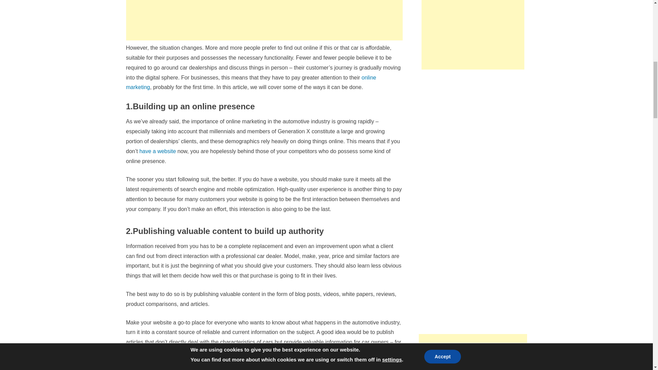 Image resolution: width=658 pixels, height=370 pixels. Describe the element at coordinates (265, 20) in the screenshot. I see `Advertisement` at that location.